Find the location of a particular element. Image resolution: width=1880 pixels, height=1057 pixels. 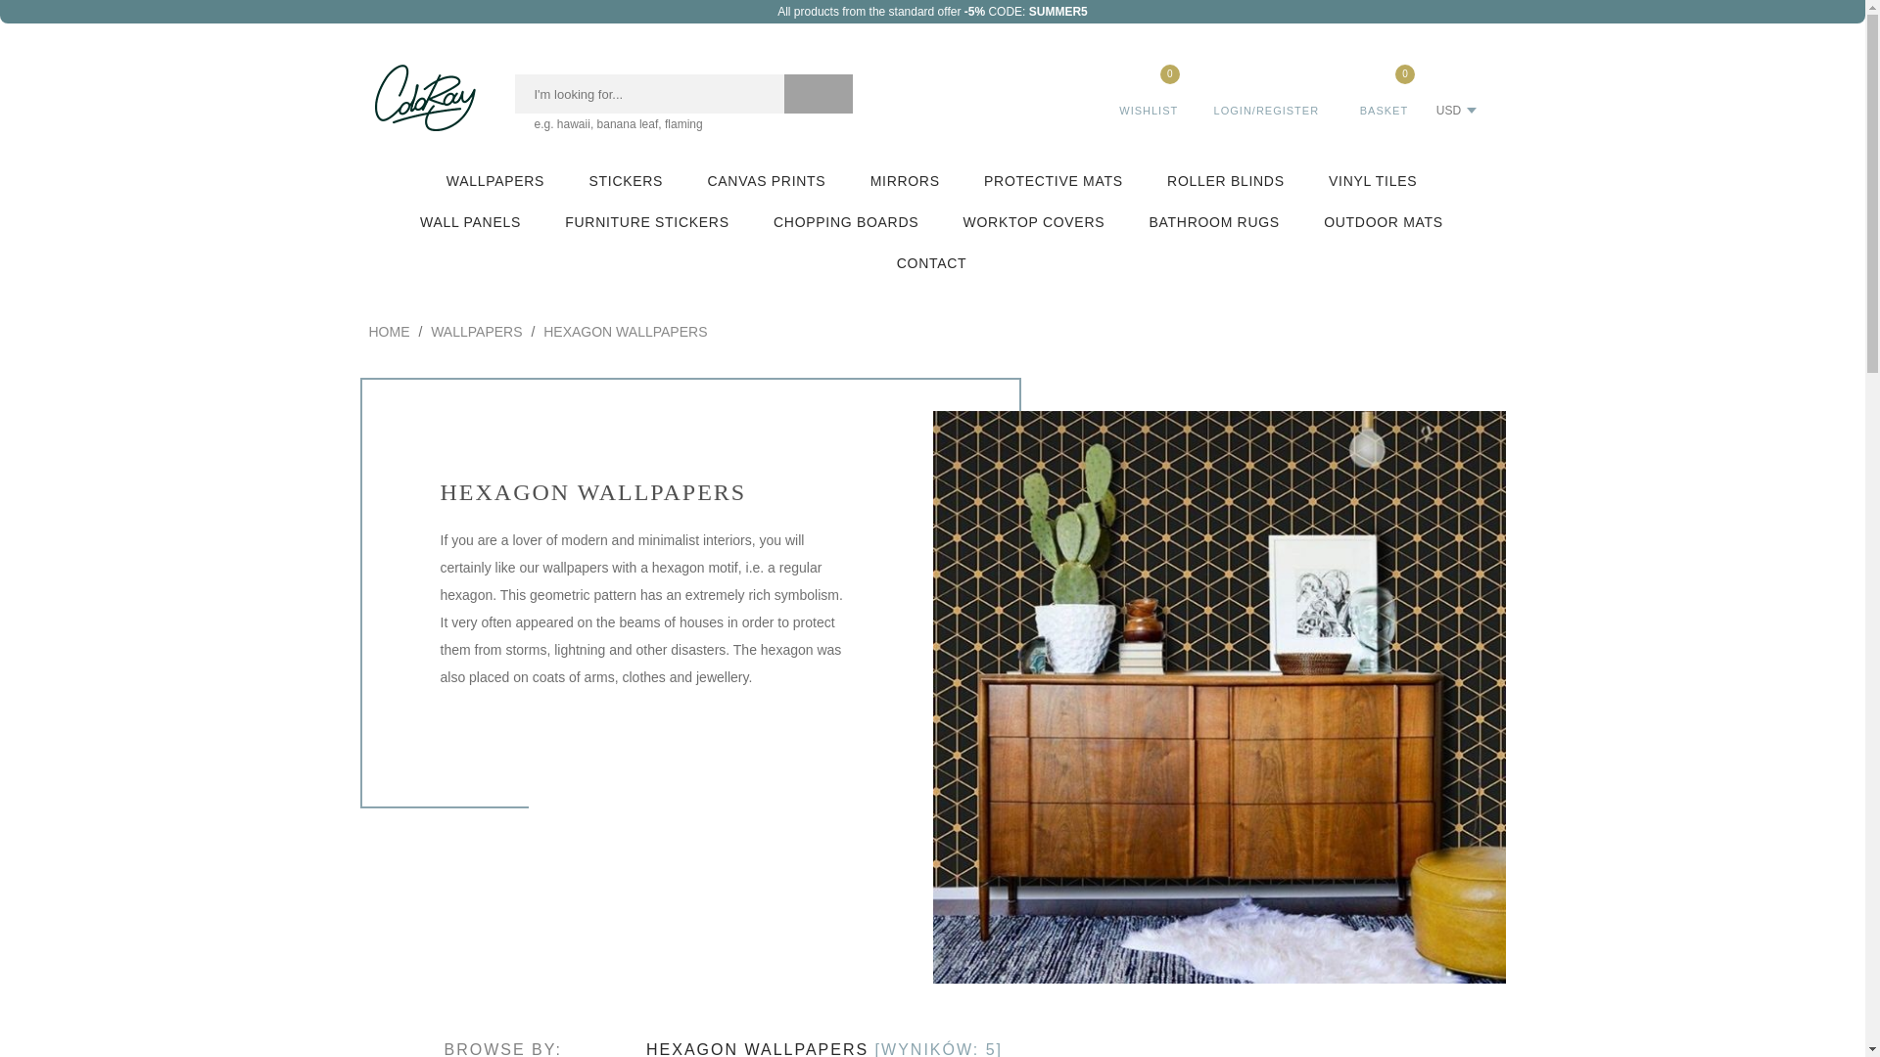

hawaii is located at coordinates (573, 123).